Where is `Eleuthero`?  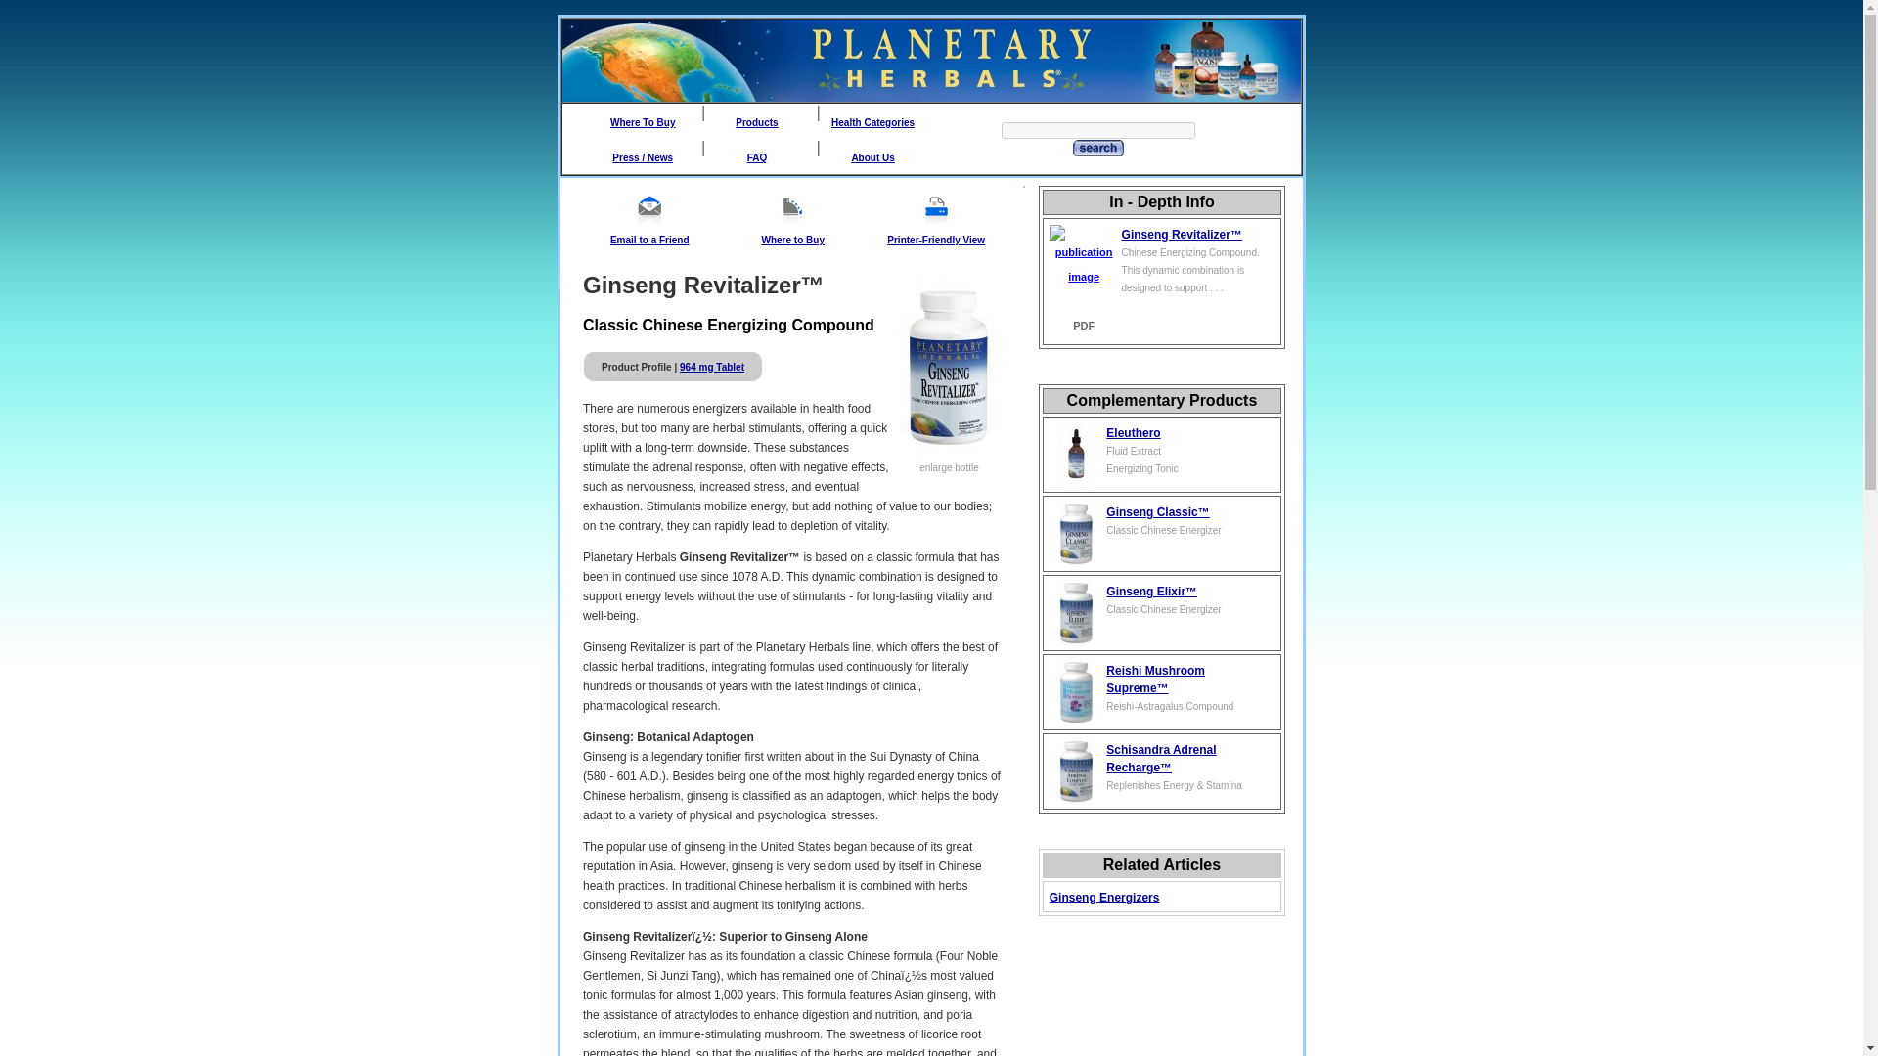 Eleuthero is located at coordinates (1133, 433).